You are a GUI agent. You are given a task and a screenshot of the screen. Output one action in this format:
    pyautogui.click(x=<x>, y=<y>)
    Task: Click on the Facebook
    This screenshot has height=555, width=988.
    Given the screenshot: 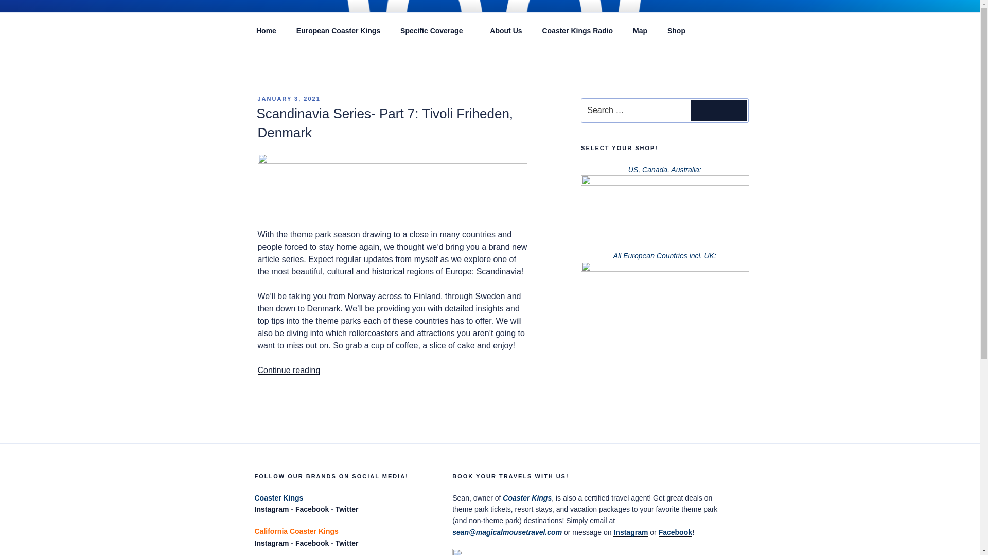 What is the action you would take?
    pyautogui.click(x=312, y=509)
    